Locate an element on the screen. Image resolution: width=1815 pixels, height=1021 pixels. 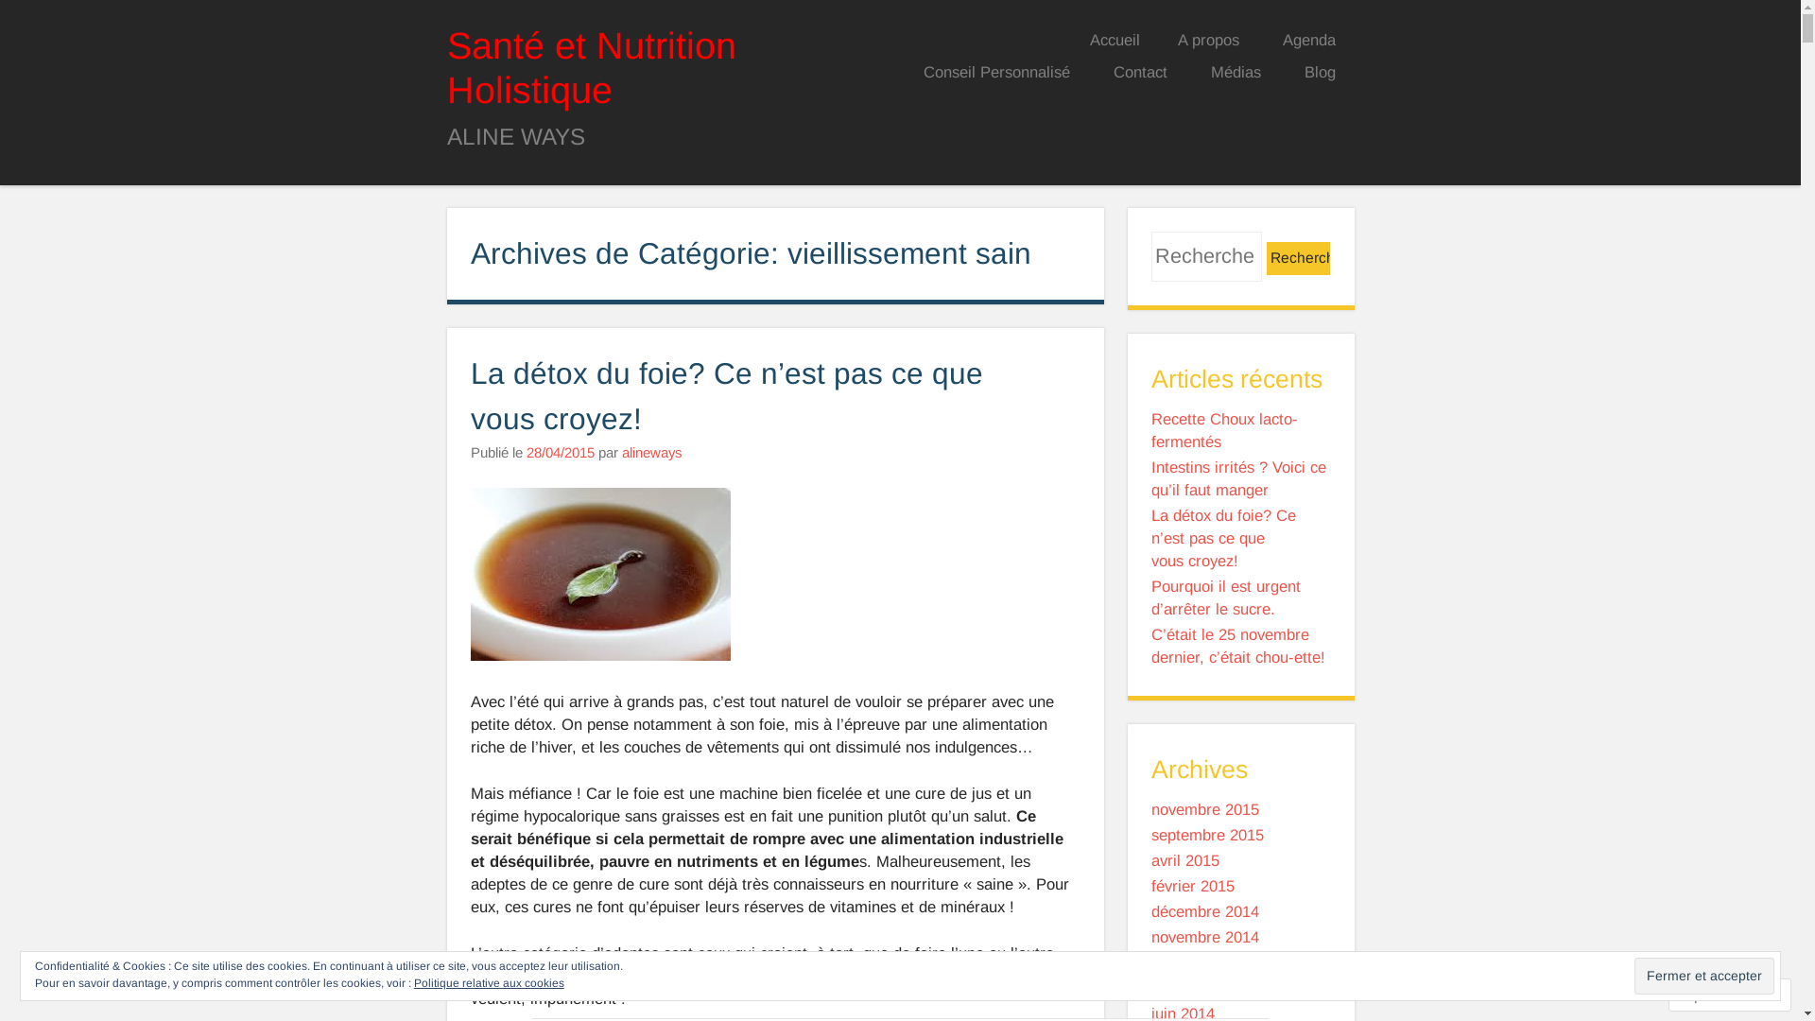
A propos is located at coordinates (1208, 42).